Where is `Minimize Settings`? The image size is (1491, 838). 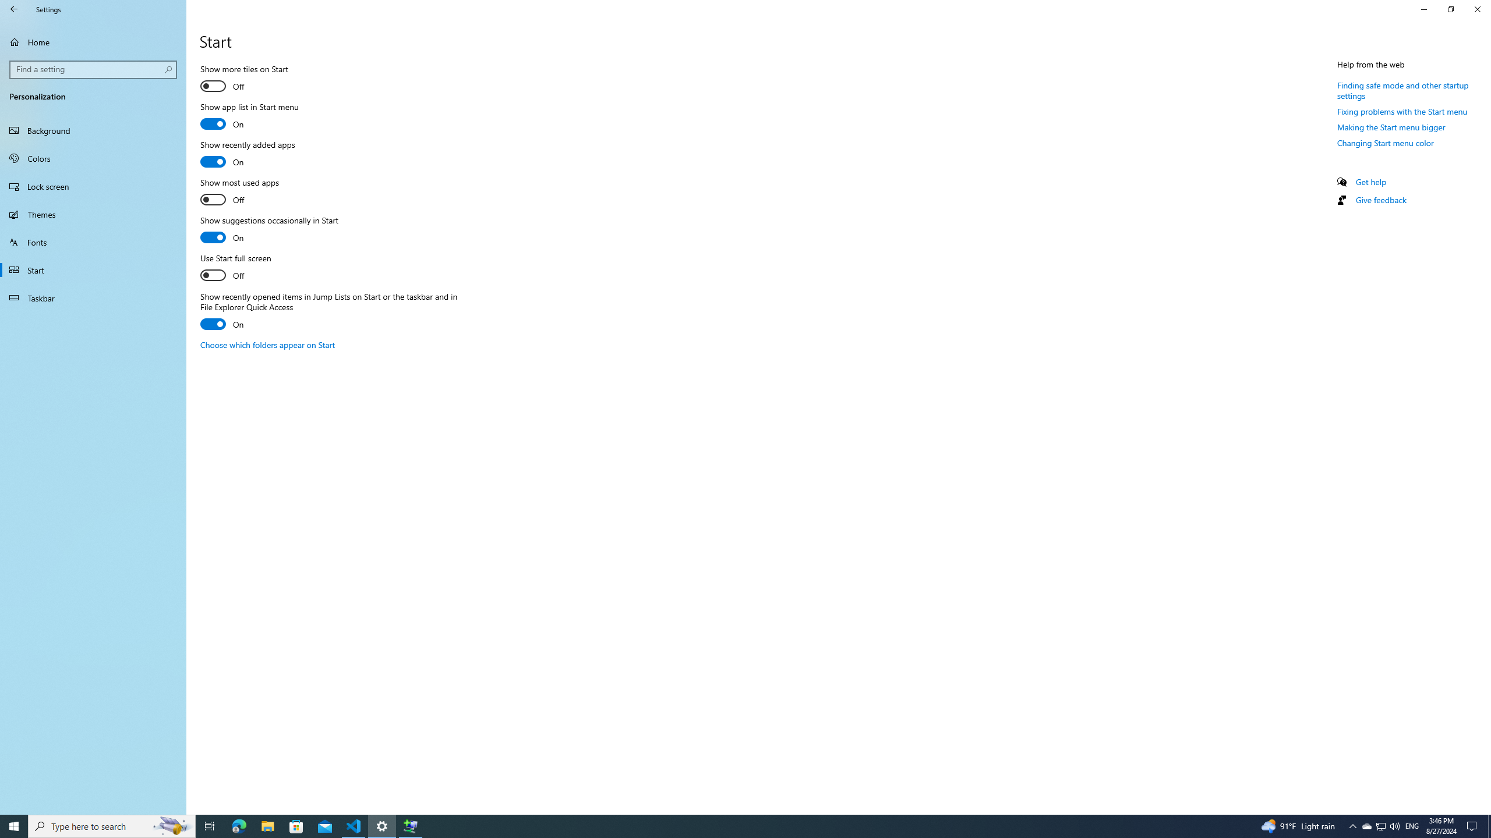
Minimize Settings is located at coordinates (1423, 9).